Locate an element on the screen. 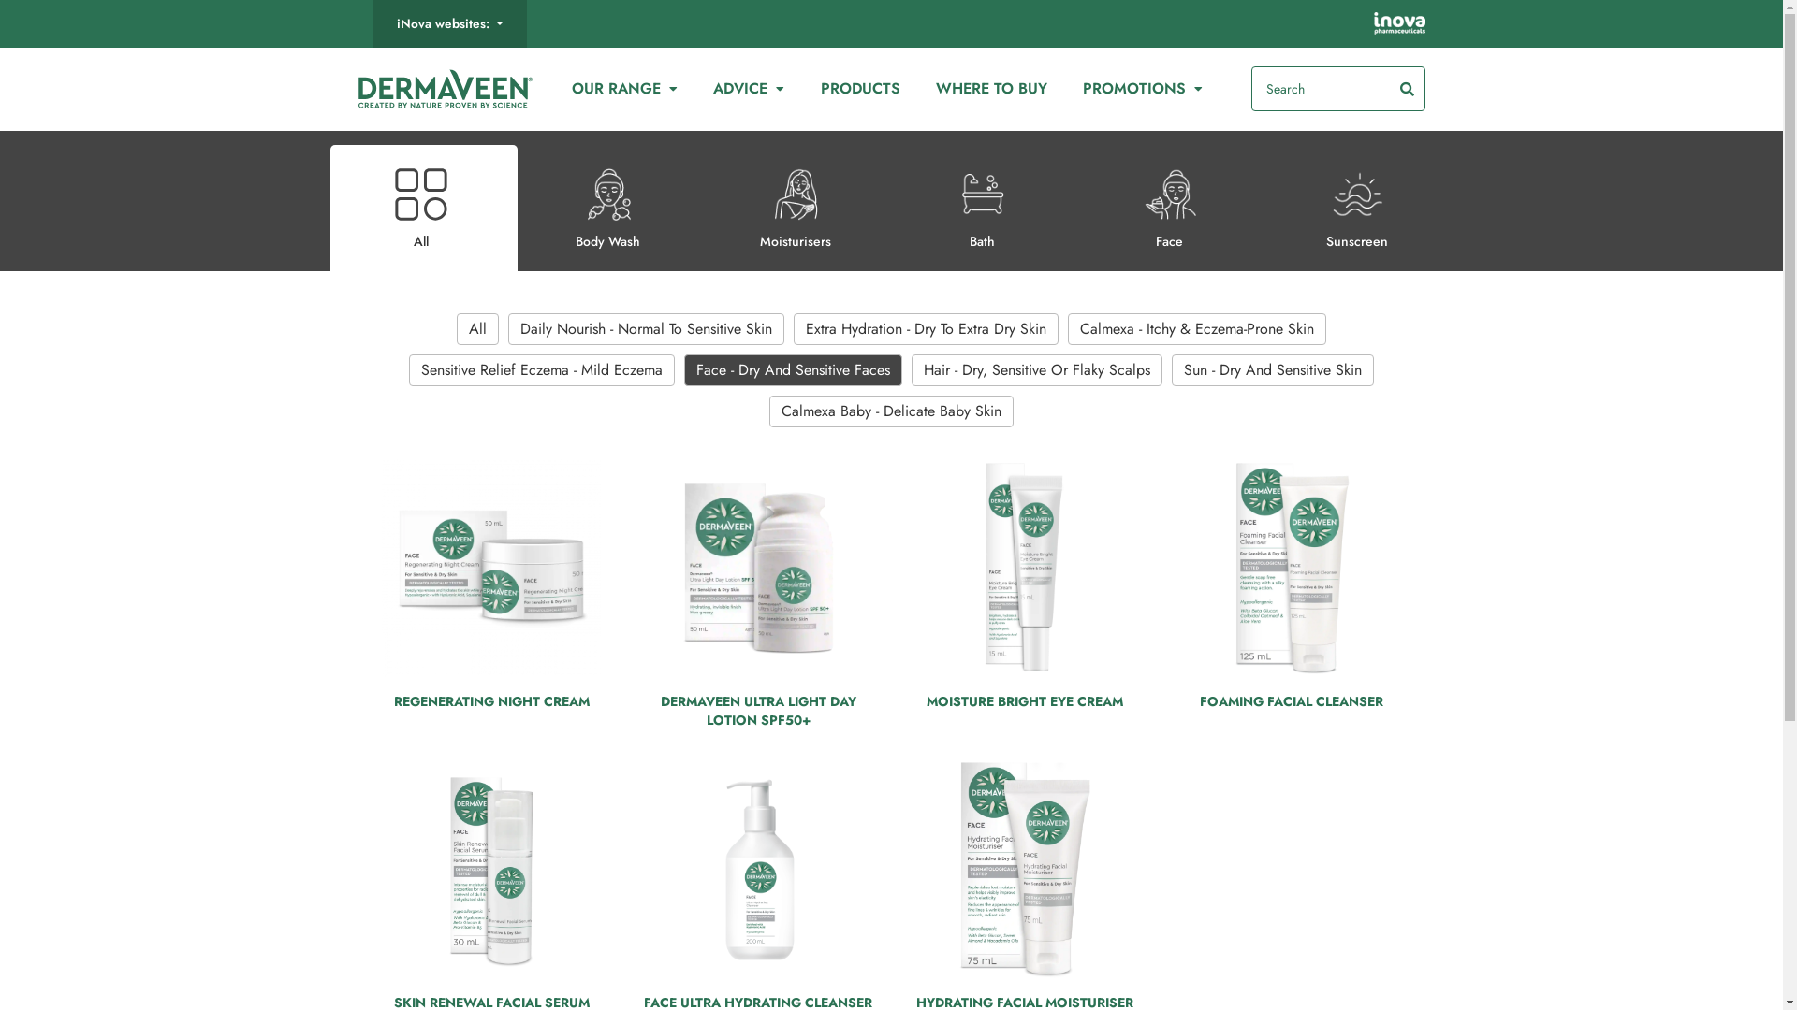 The height and width of the screenshot is (1010, 1797). DermaVeen Ultra Light Day Lotion SPF50+ is located at coordinates (758, 568).